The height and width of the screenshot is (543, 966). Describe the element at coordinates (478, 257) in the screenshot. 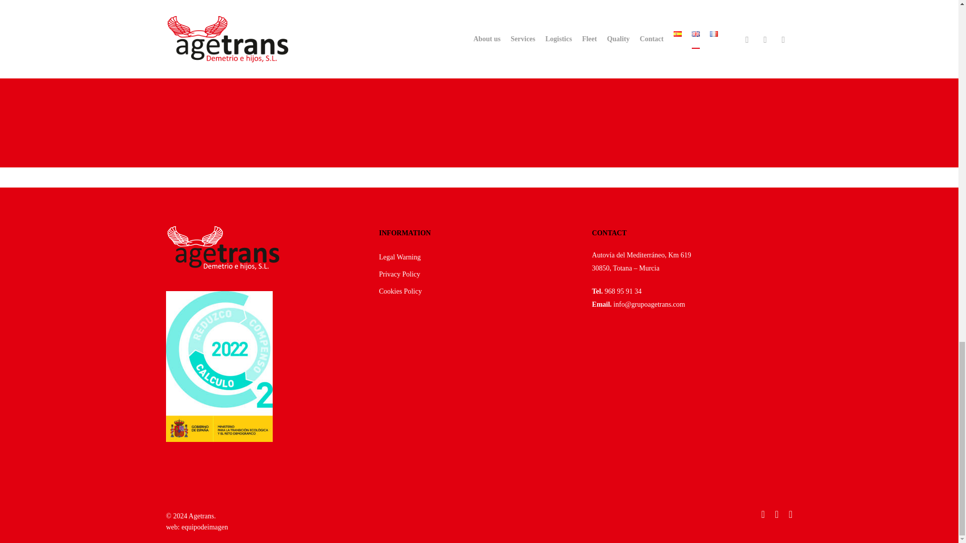

I see `Legal Warning` at that location.